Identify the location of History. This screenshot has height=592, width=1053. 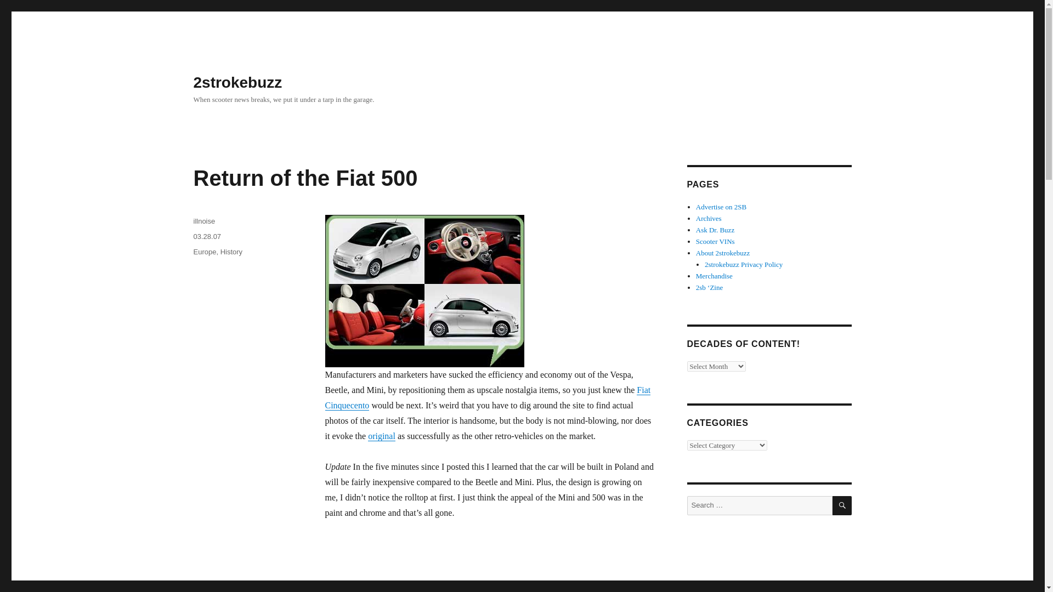
(231, 252).